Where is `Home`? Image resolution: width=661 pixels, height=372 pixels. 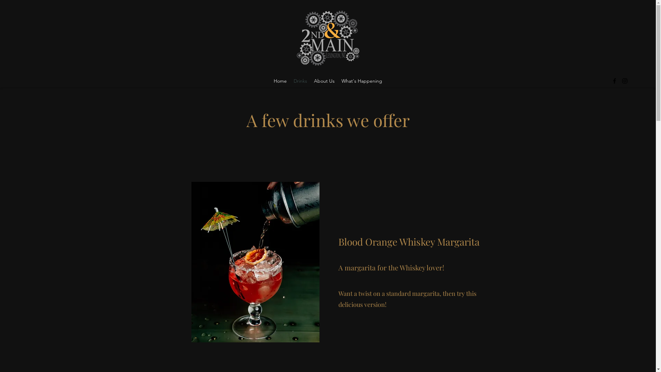 Home is located at coordinates (280, 81).